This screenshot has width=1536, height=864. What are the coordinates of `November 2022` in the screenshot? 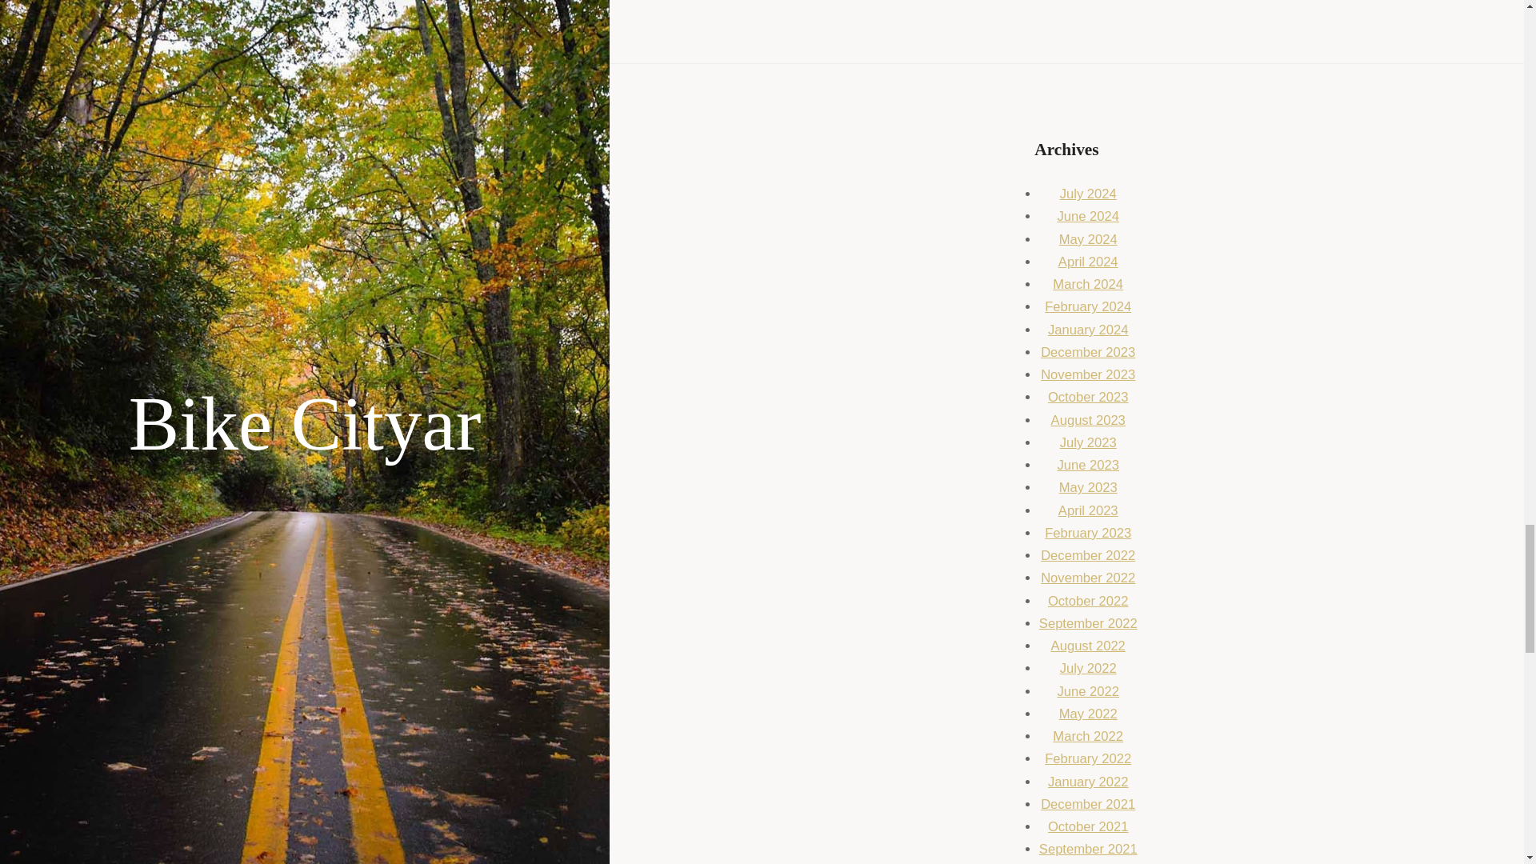 It's located at (1088, 578).